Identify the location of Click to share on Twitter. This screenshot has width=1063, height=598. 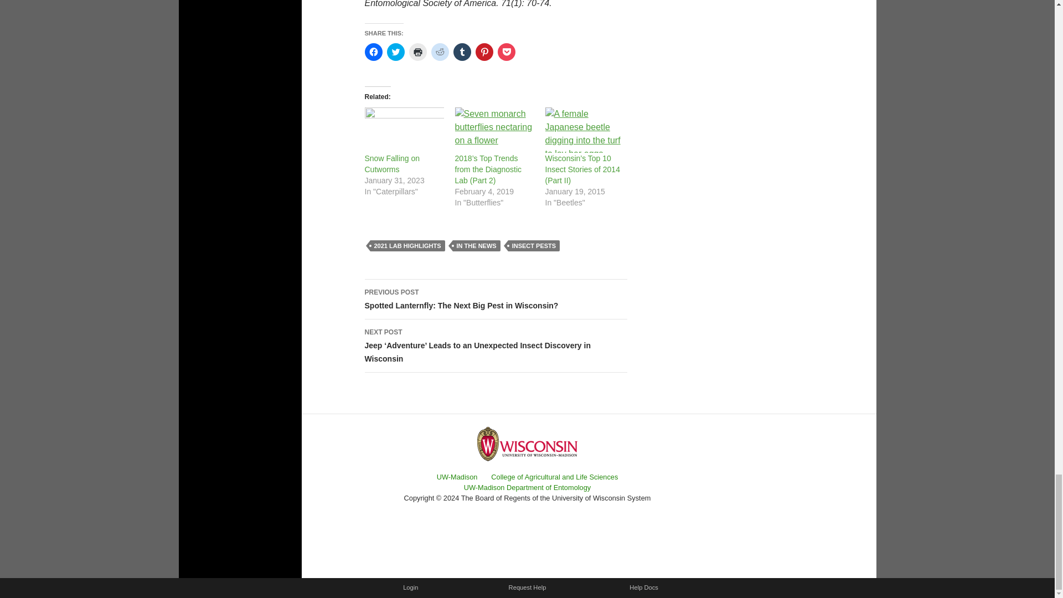
(395, 52).